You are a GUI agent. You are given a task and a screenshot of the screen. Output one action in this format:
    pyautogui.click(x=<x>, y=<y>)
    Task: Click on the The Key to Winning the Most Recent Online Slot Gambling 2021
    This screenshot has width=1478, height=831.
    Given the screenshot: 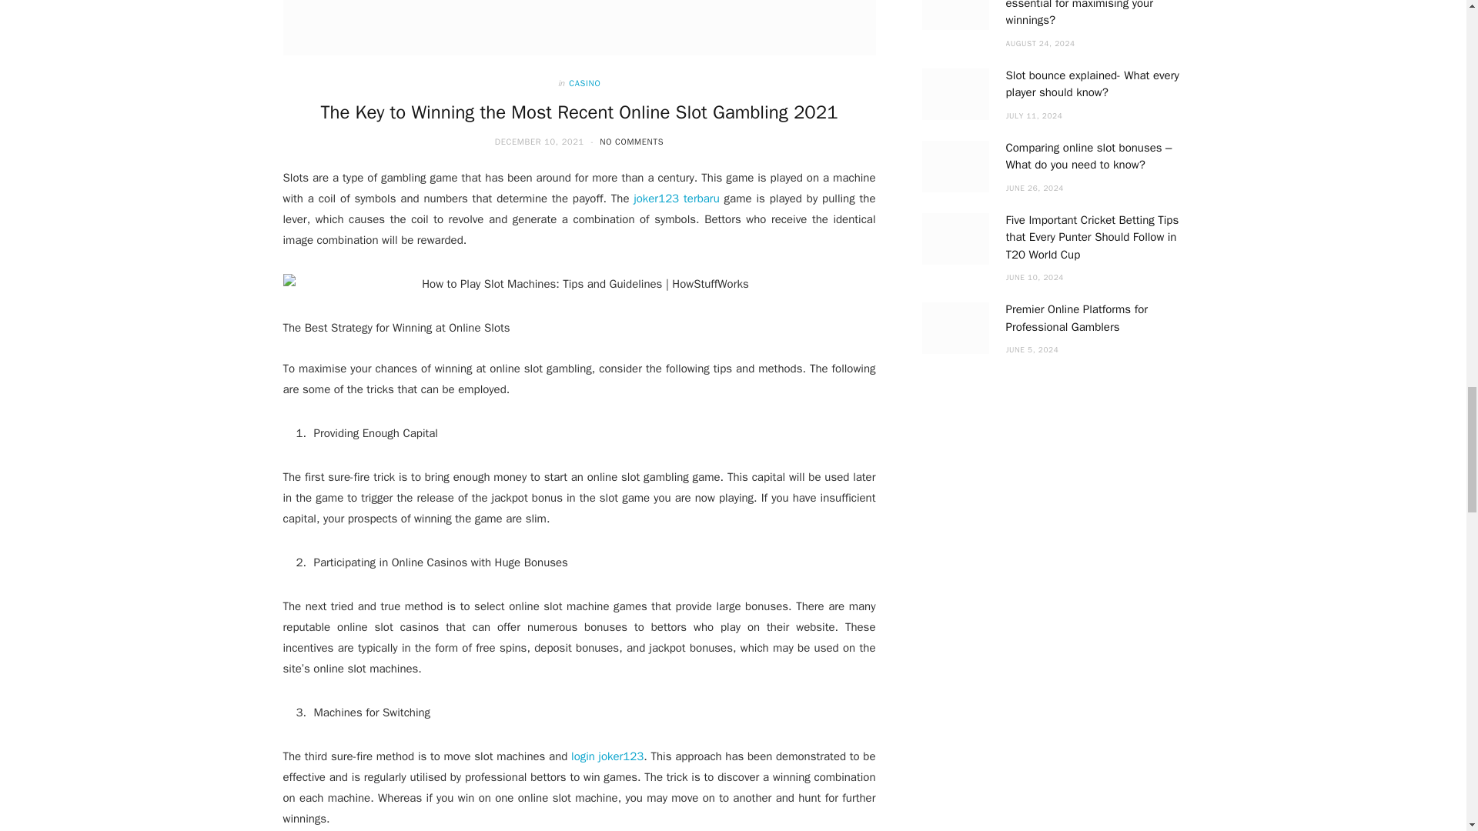 What is the action you would take?
    pyautogui.click(x=579, y=112)
    